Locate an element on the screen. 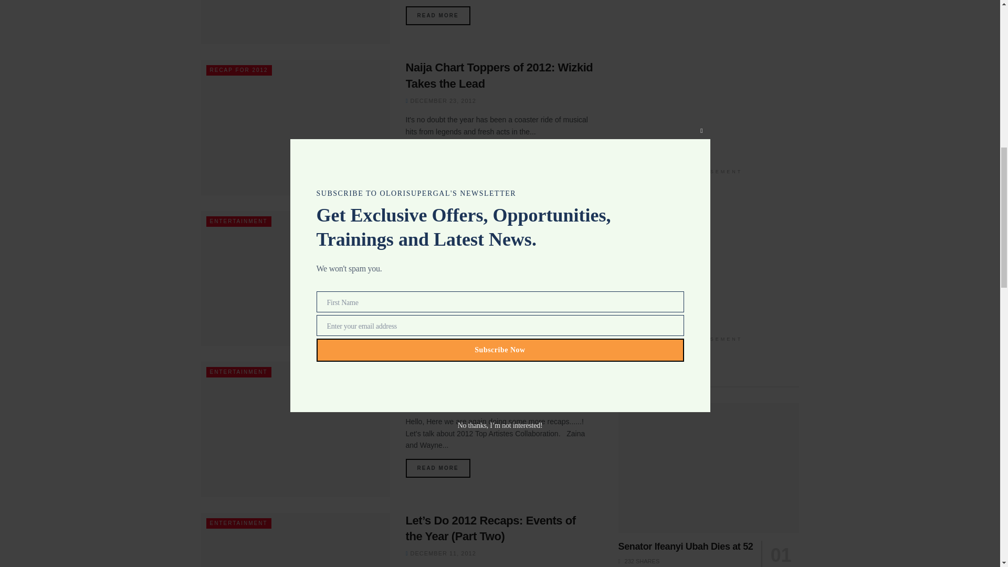 Image resolution: width=1008 pixels, height=567 pixels. Advertisement is located at coordinates (709, 80).